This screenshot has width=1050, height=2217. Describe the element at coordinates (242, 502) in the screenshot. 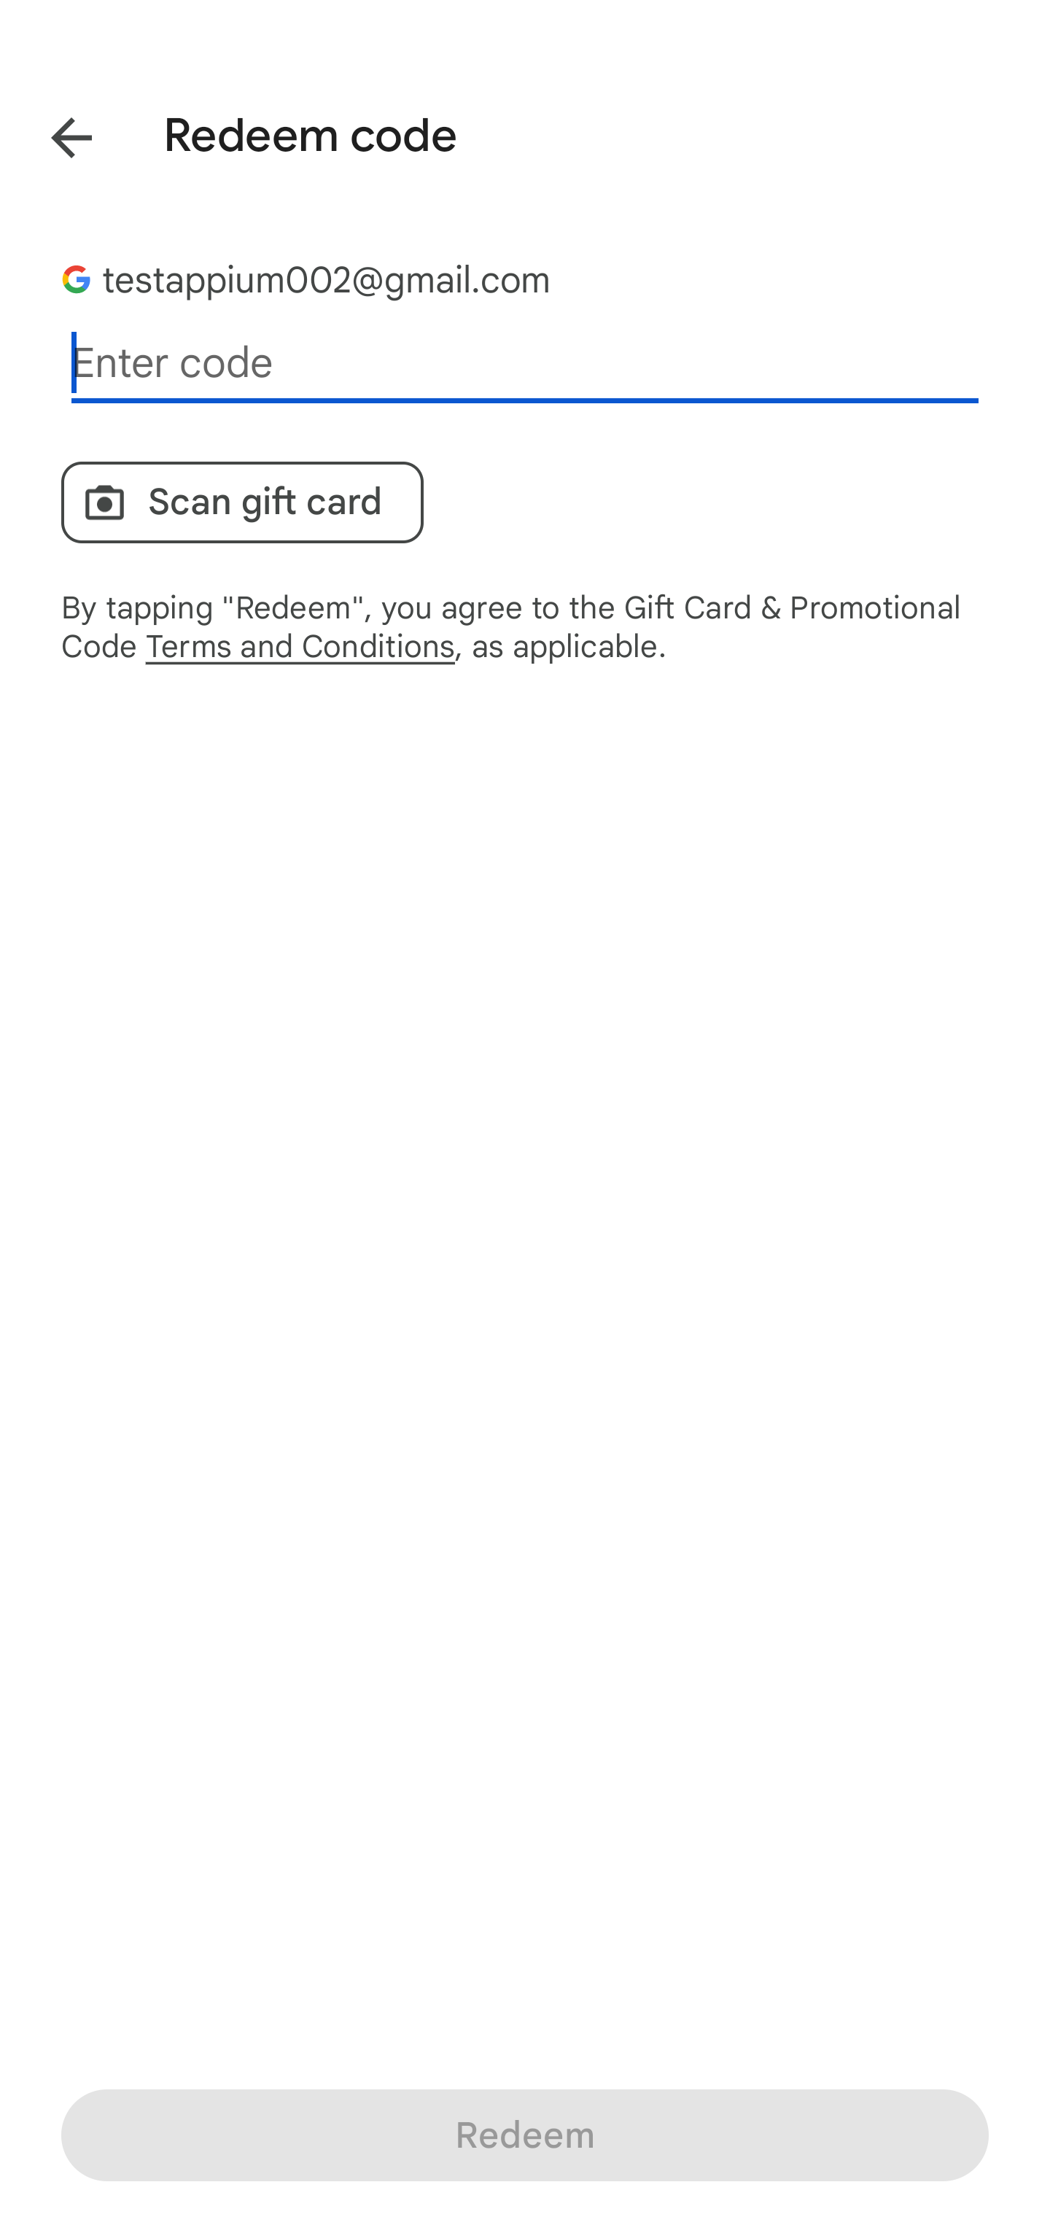

I see `Scan gift card` at that location.